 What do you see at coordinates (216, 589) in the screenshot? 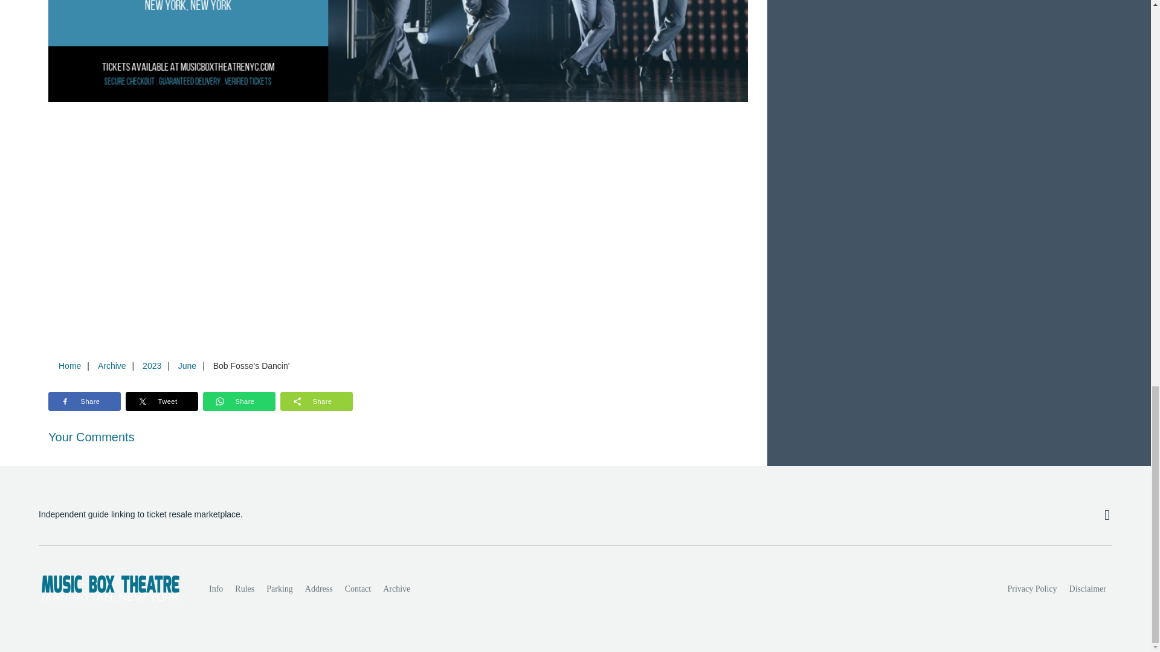
I see `Info` at bounding box center [216, 589].